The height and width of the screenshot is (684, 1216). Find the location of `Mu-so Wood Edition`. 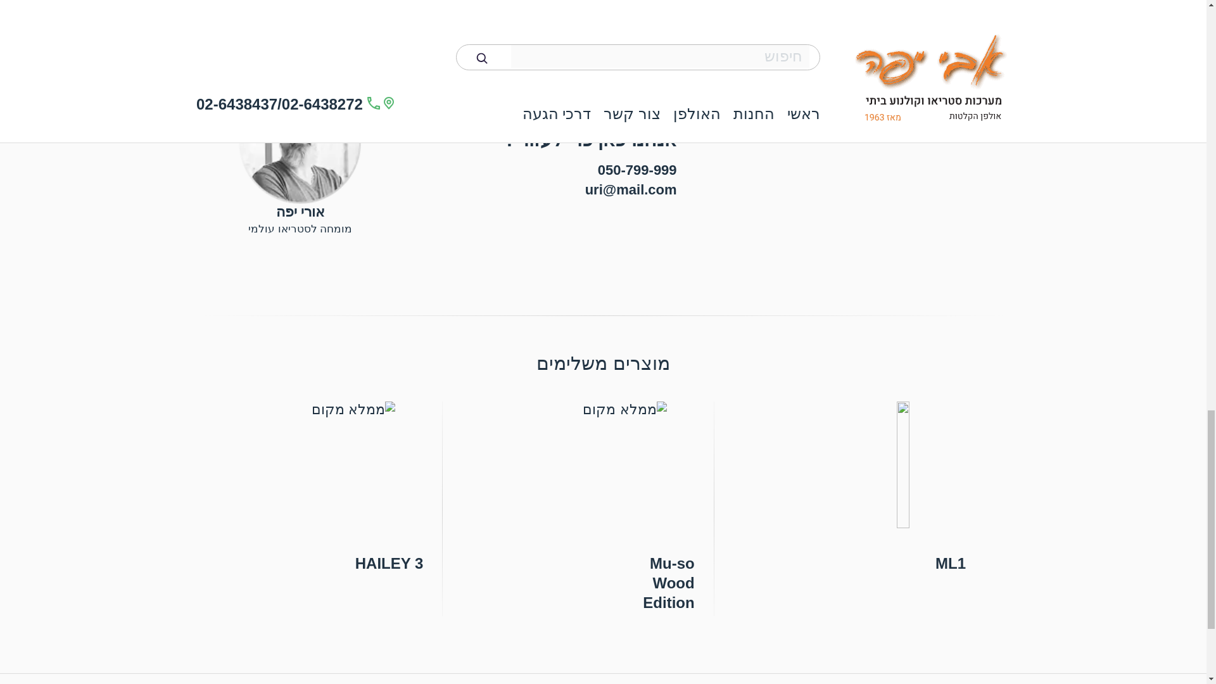

Mu-so Wood Edition is located at coordinates (603, 509).